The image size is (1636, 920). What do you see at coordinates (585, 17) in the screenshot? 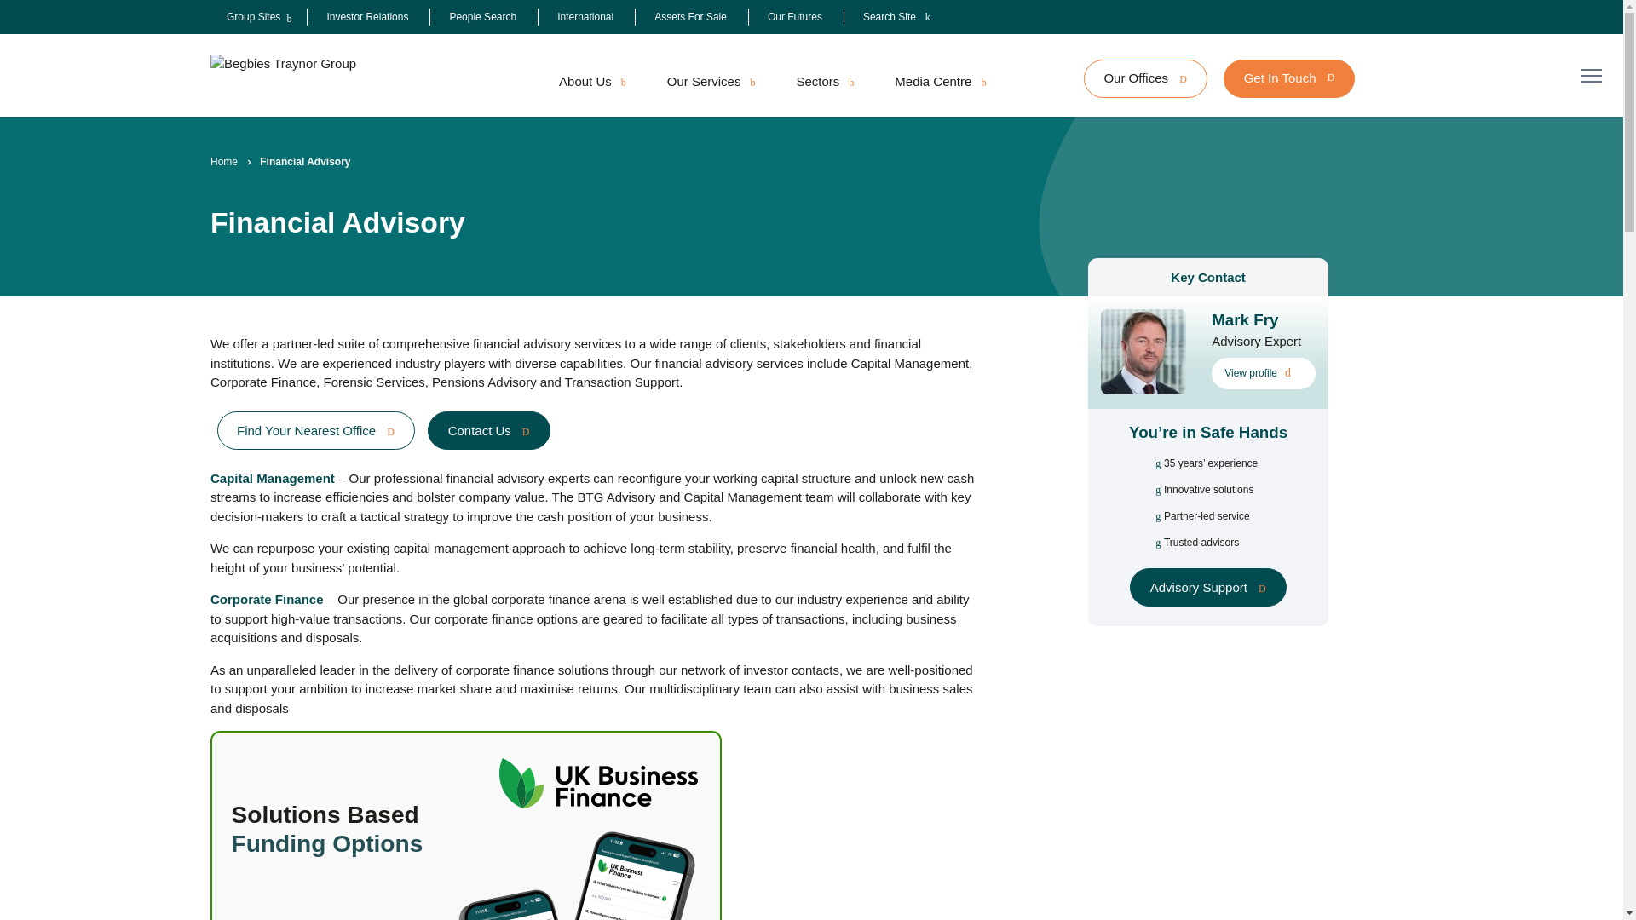
I see `International` at bounding box center [585, 17].